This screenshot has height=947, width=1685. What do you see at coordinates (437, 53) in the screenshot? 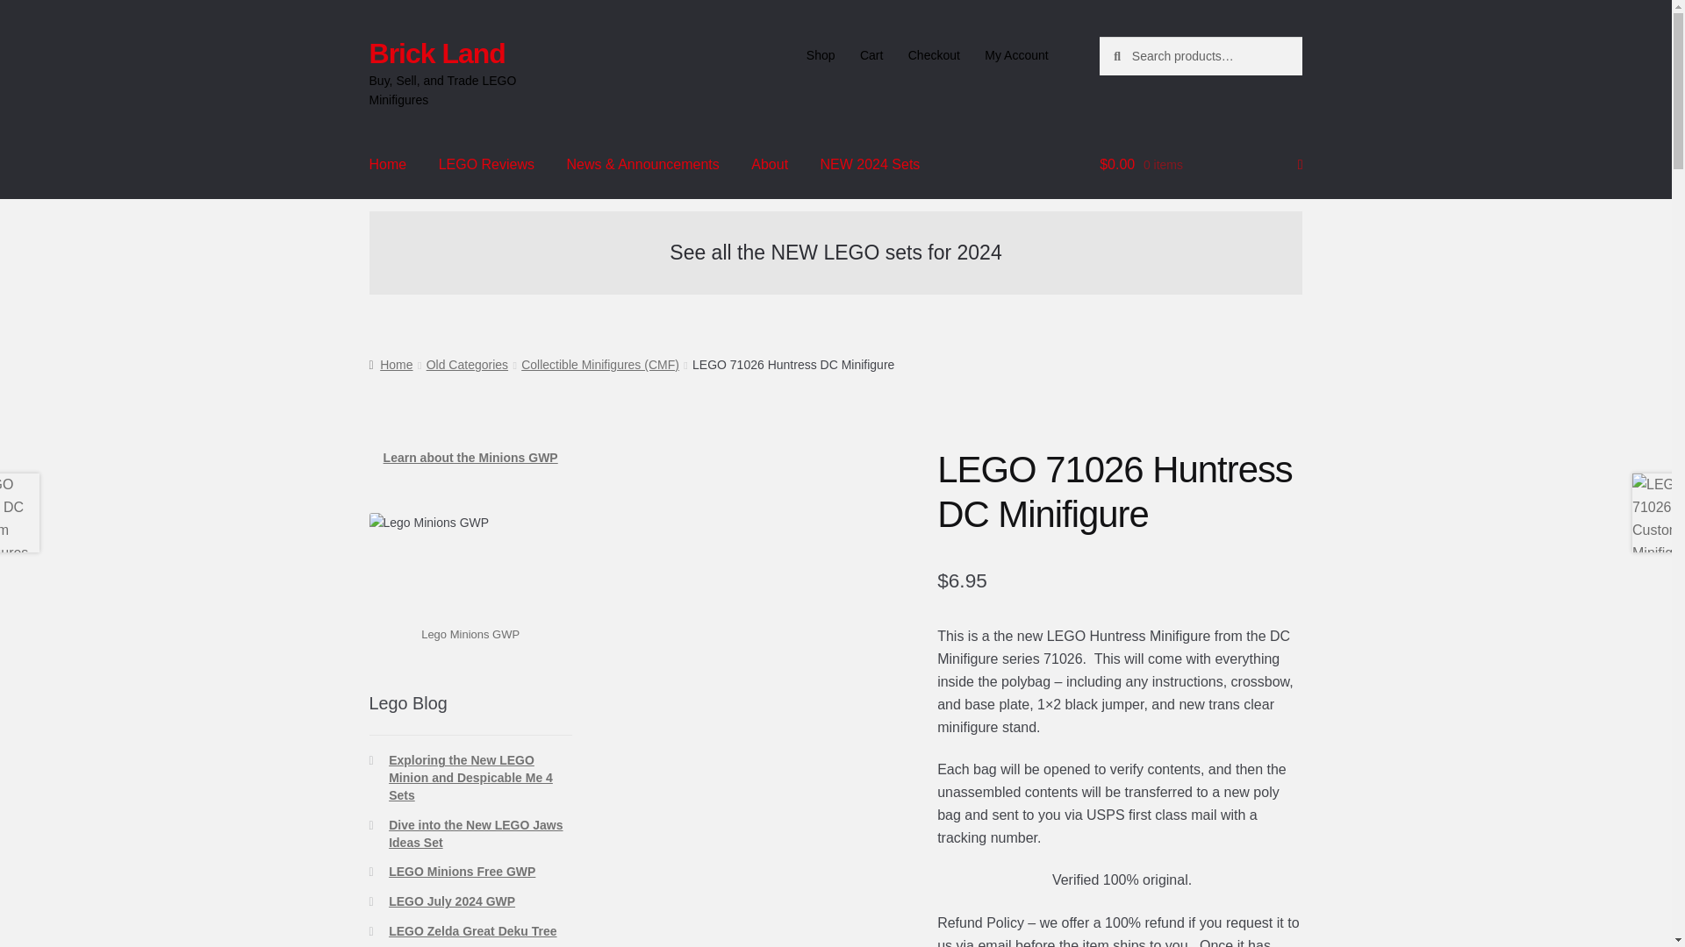
I see `Brick Land` at bounding box center [437, 53].